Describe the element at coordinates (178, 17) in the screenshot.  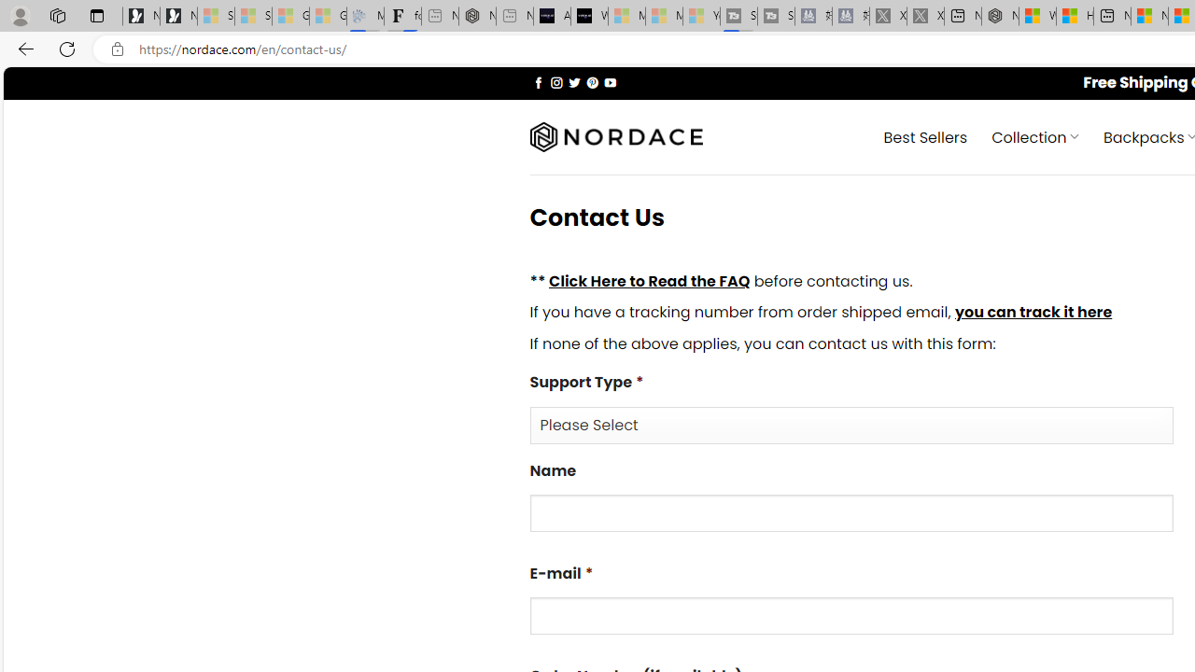
I see `Newsletter Sign Up` at that location.